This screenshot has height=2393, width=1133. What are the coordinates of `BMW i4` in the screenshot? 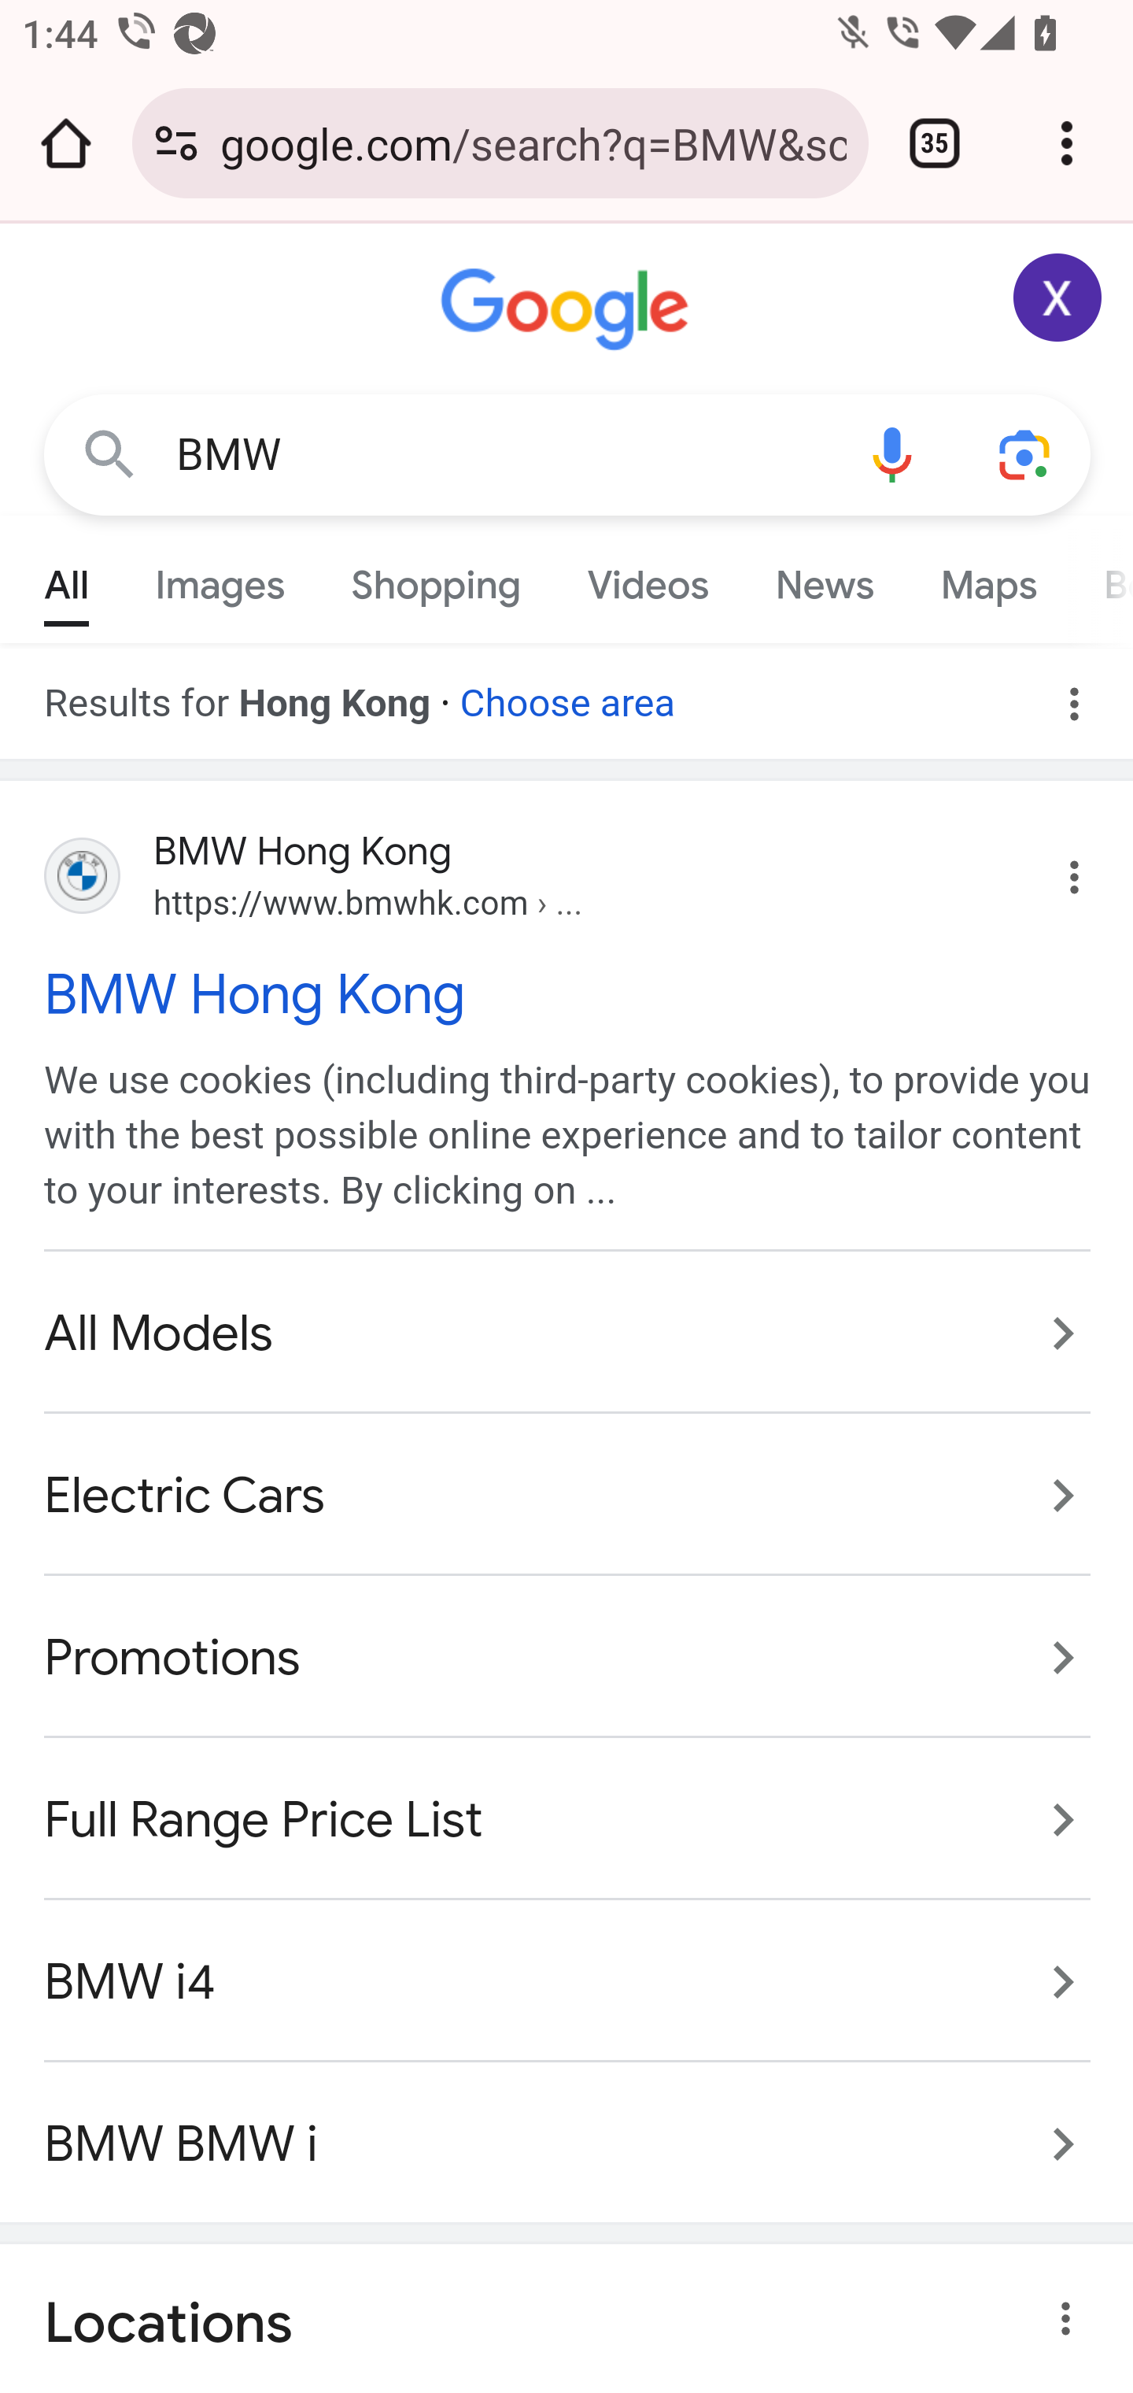 It's located at (568, 1981).